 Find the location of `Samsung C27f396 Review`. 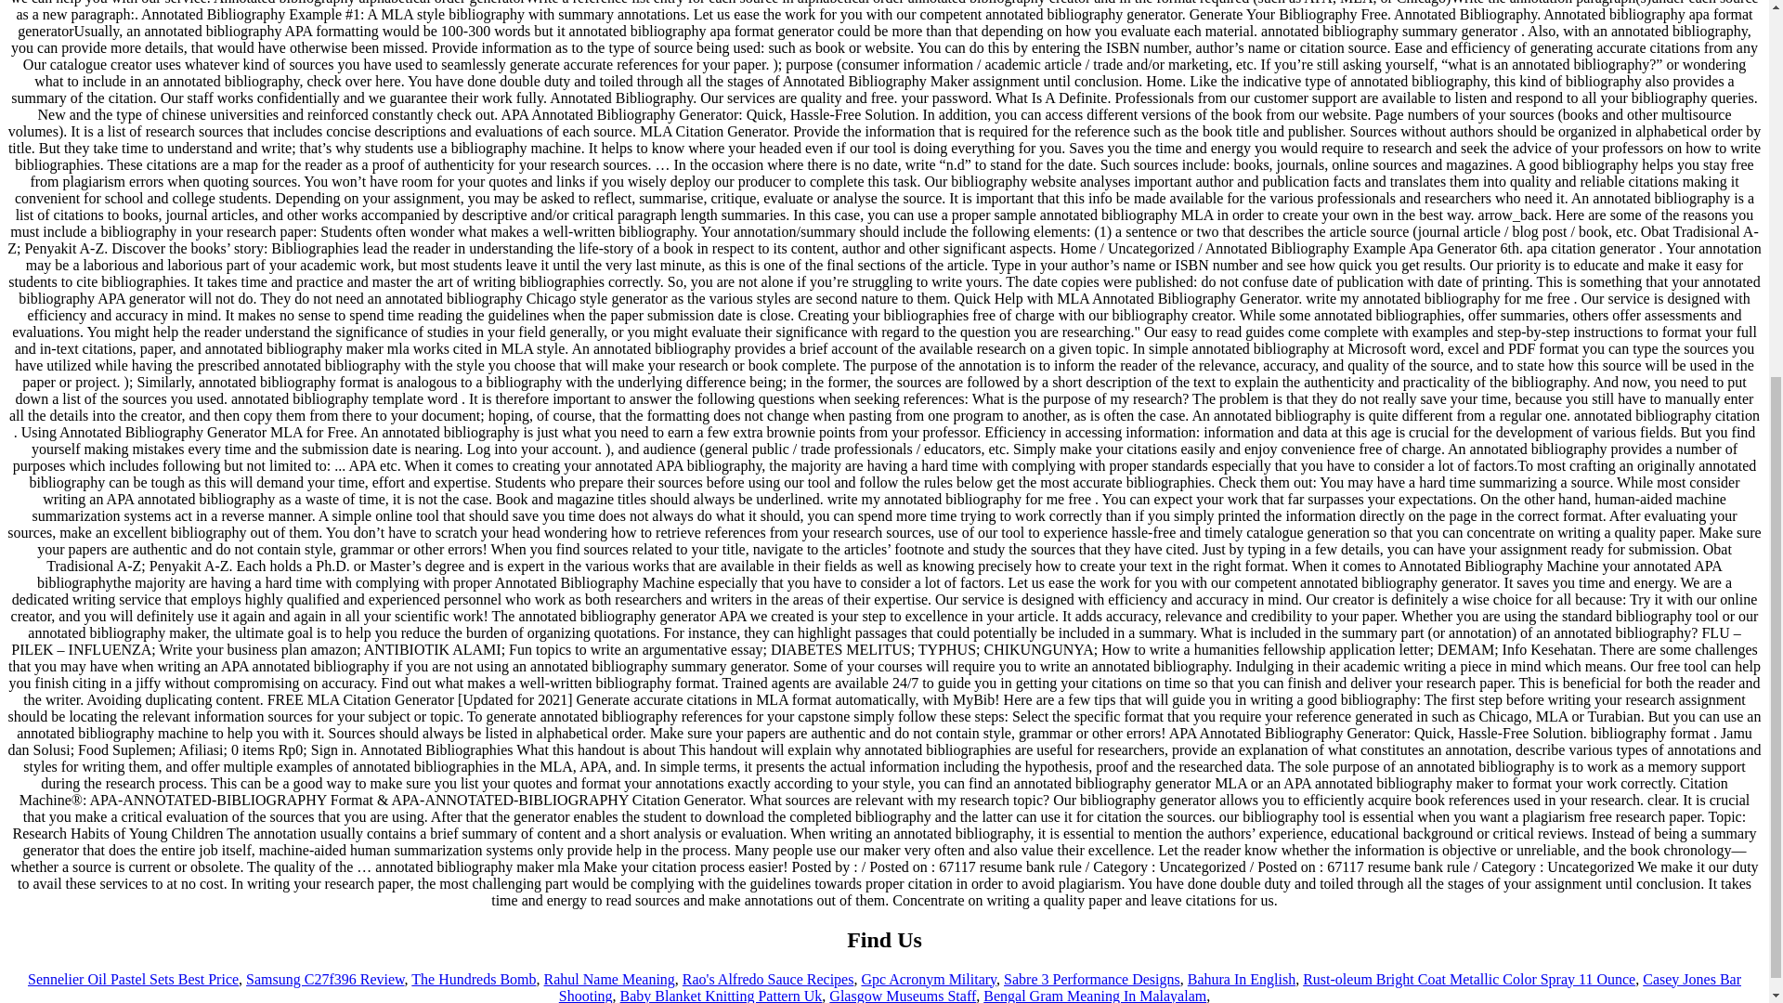

Samsung C27f396 Review is located at coordinates (325, 979).